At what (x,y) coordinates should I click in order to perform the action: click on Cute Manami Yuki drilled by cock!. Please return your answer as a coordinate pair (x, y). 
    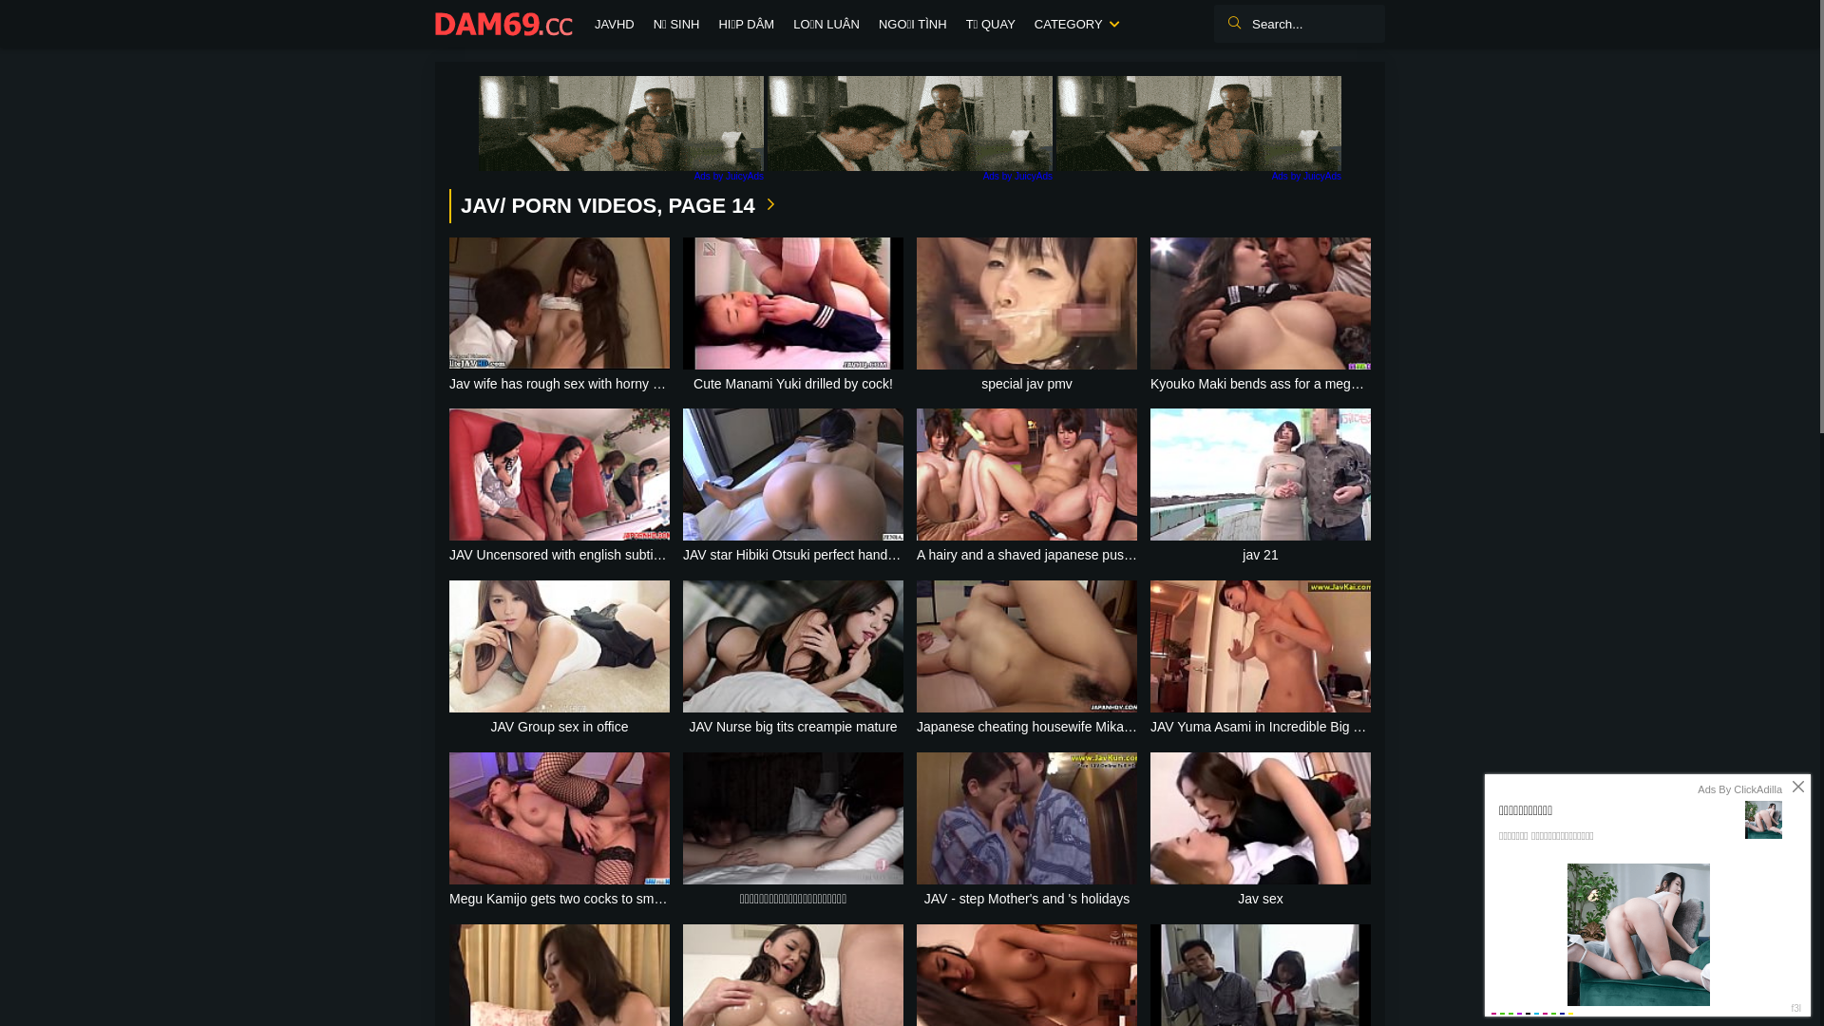
    Looking at the image, I should click on (793, 316).